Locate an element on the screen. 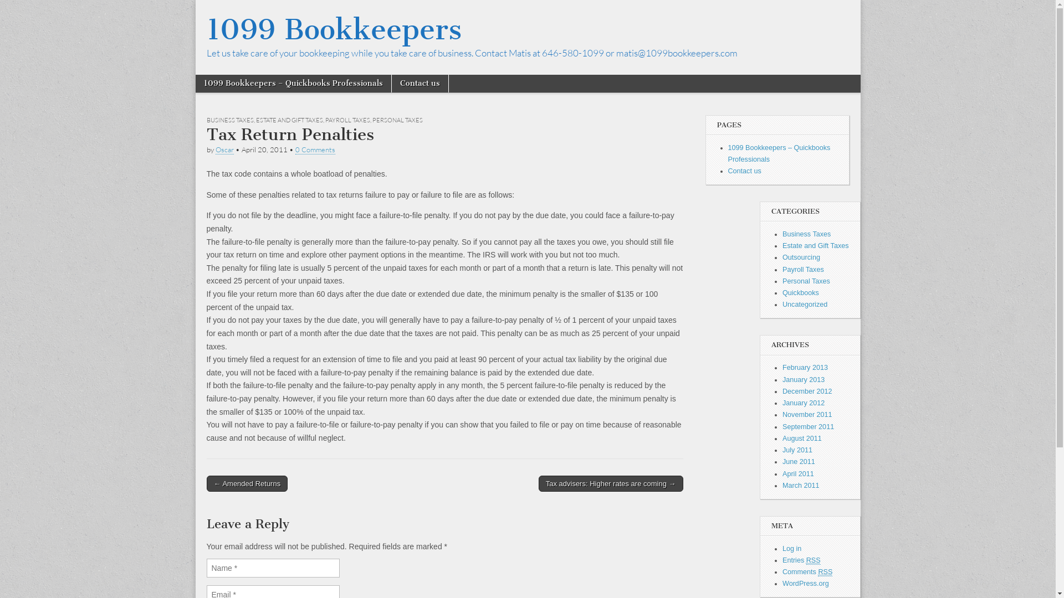 The width and height of the screenshot is (1064, 598). Contact us is located at coordinates (420, 84).